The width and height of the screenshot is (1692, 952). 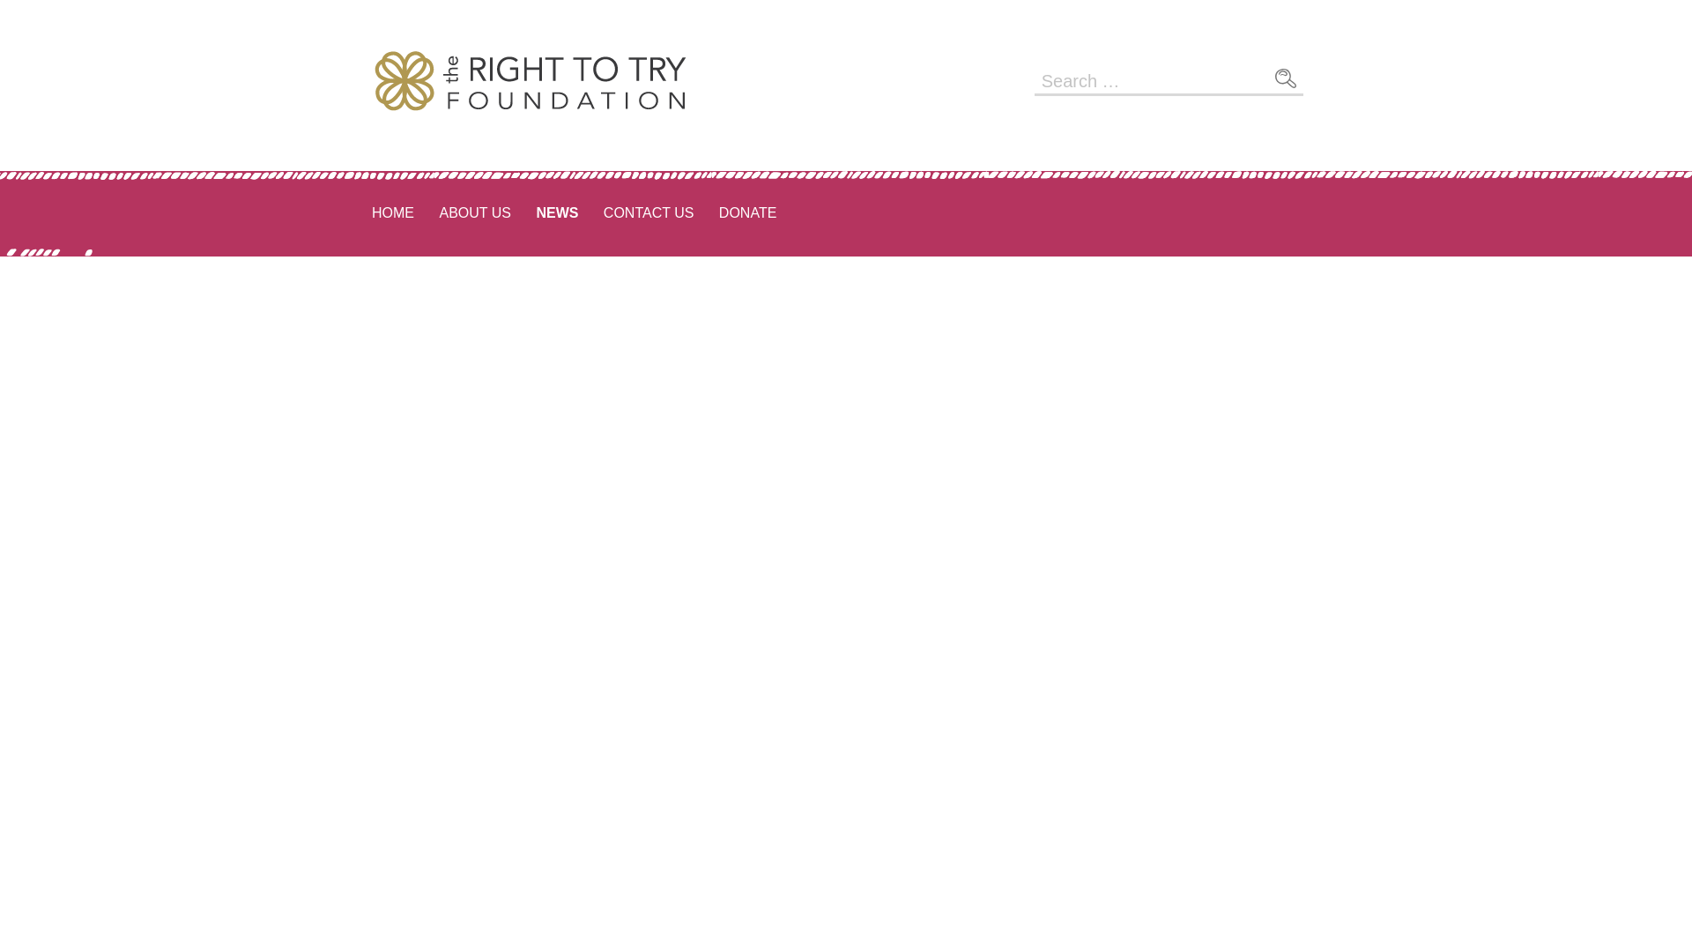 What do you see at coordinates (474, 213) in the screenshot?
I see `ABOUT US` at bounding box center [474, 213].